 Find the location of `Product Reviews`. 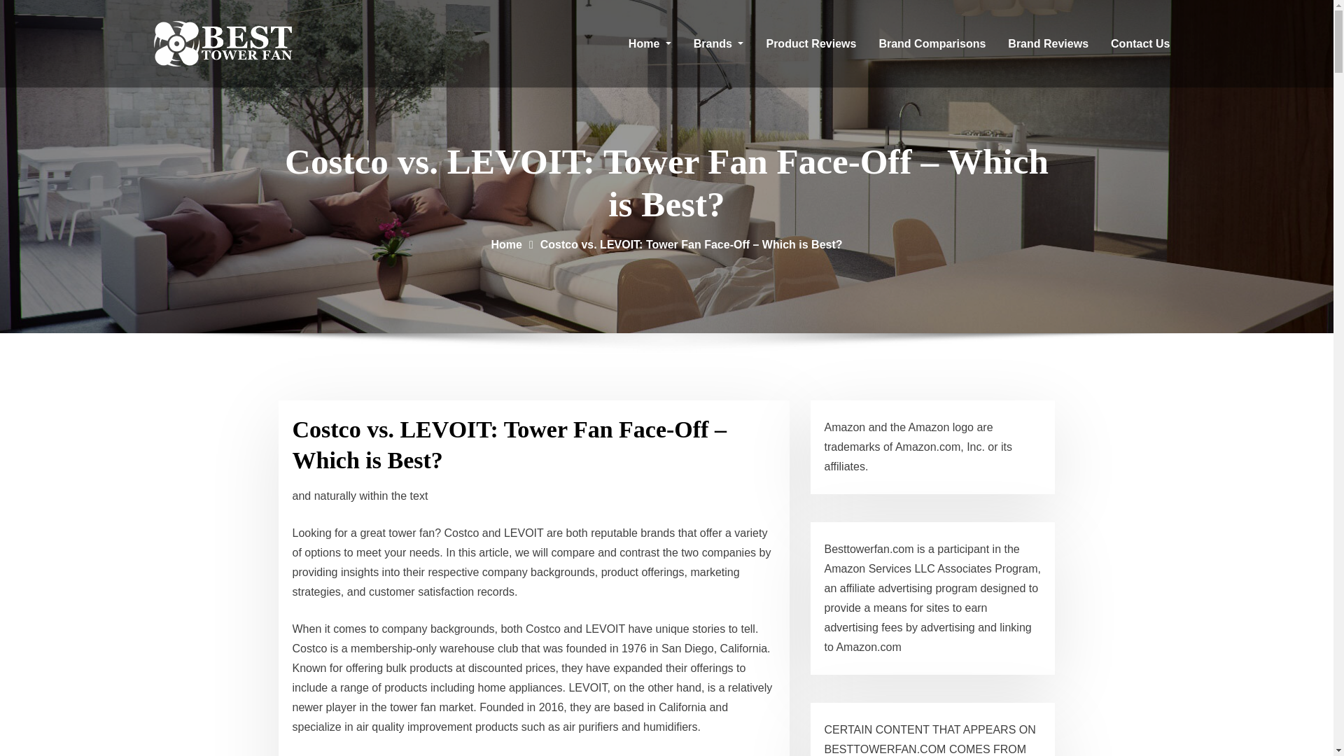

Product Reviews is located at coordinates (811, 43).